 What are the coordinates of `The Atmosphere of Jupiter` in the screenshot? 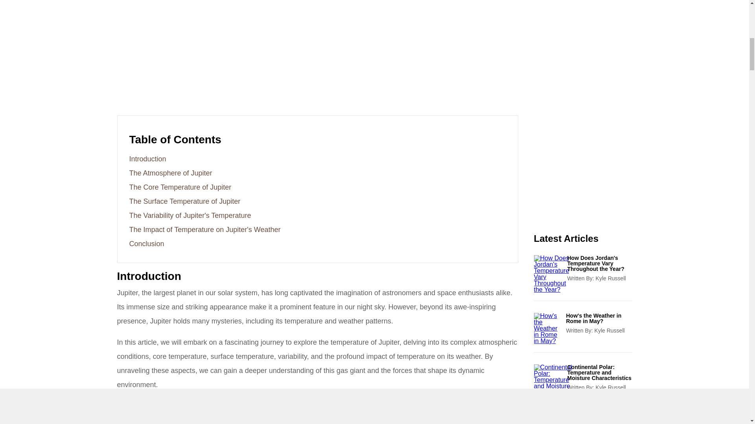 It's located at (171, 173).